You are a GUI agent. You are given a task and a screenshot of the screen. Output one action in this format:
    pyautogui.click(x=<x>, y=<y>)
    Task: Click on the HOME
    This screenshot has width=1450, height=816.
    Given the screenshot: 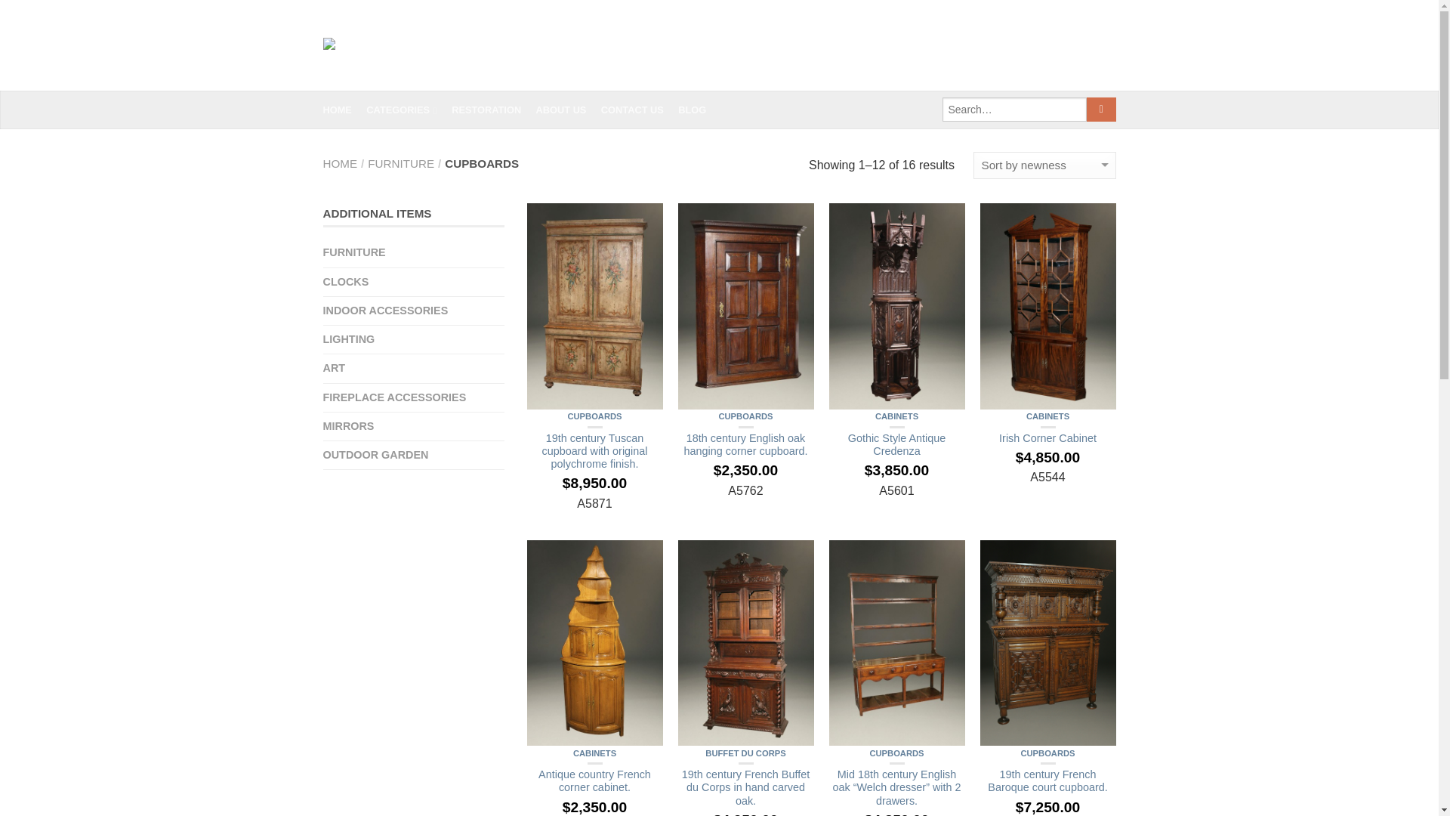 What is the action you would take?
    pyautogui.click(x=341, y=163)
    